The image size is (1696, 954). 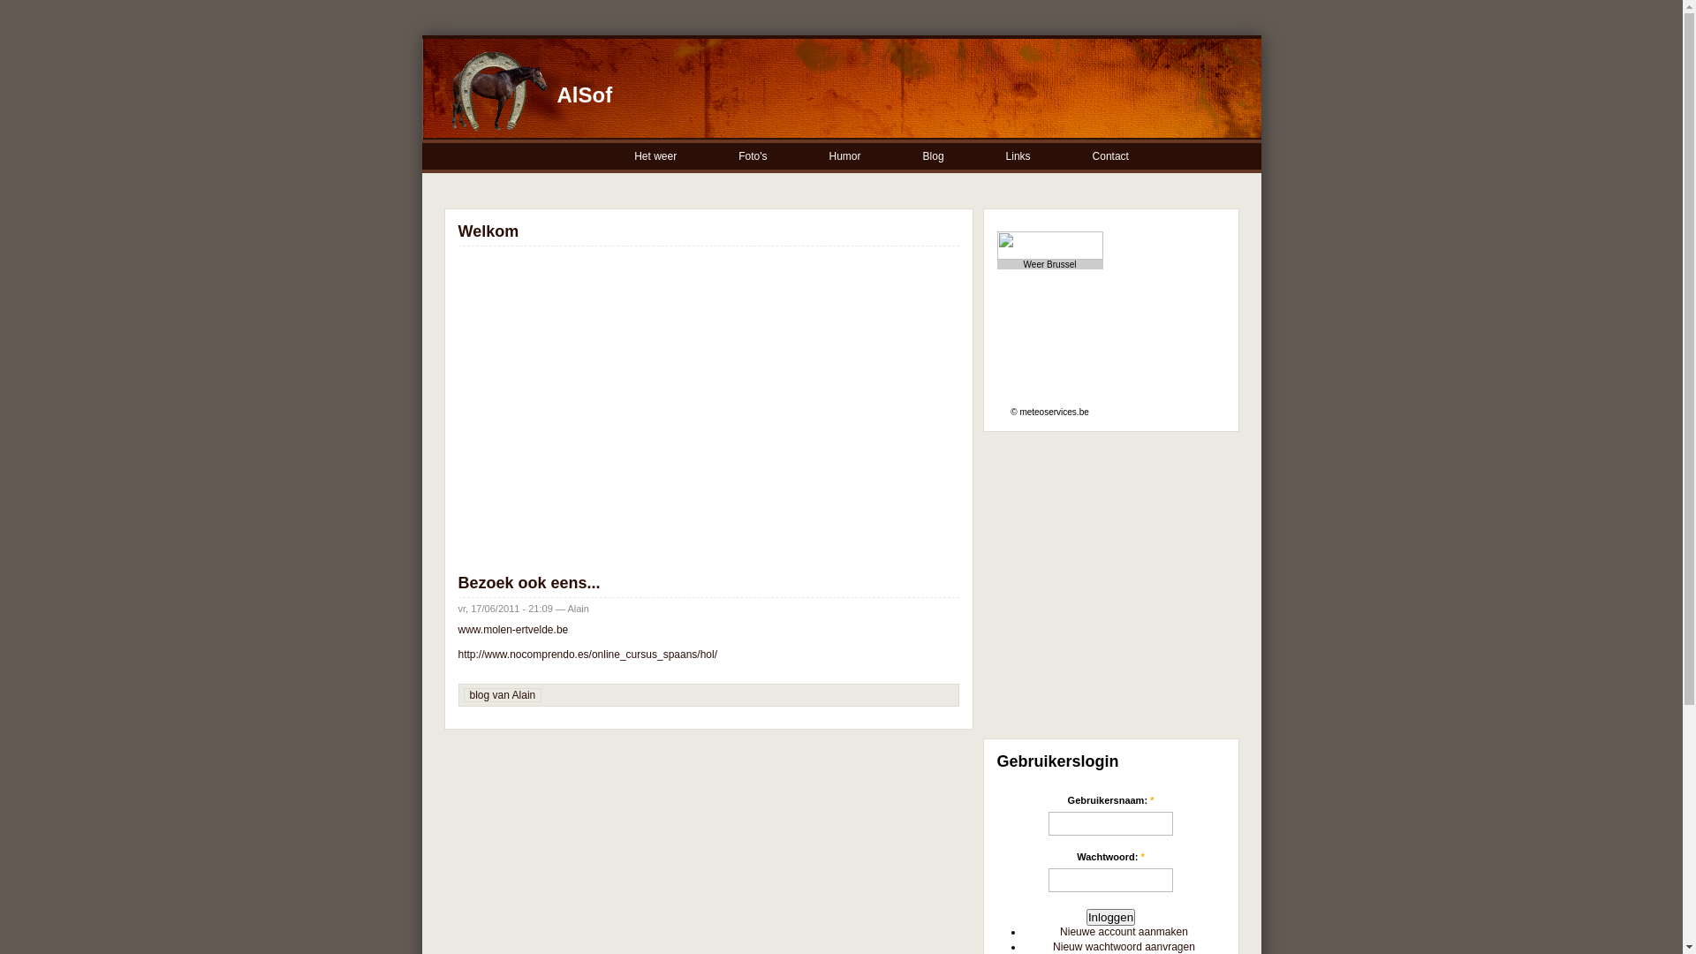 I want to click on http://www.nocomprendo.es/online_cursus_spaans/hol/, so click(x=587, y=654).